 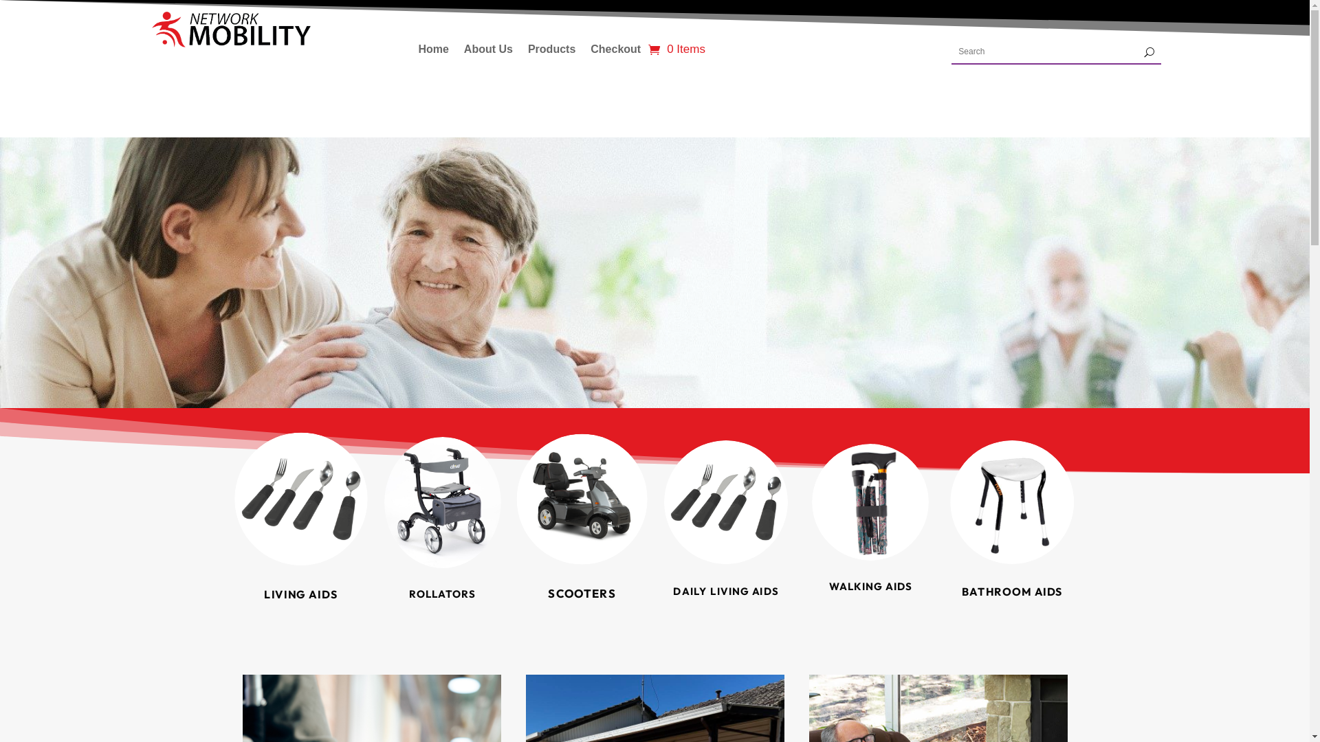 What do you see at coordinates (488, 52) in the screenshot?
I see `About Us` at bounding box center [488, 52].